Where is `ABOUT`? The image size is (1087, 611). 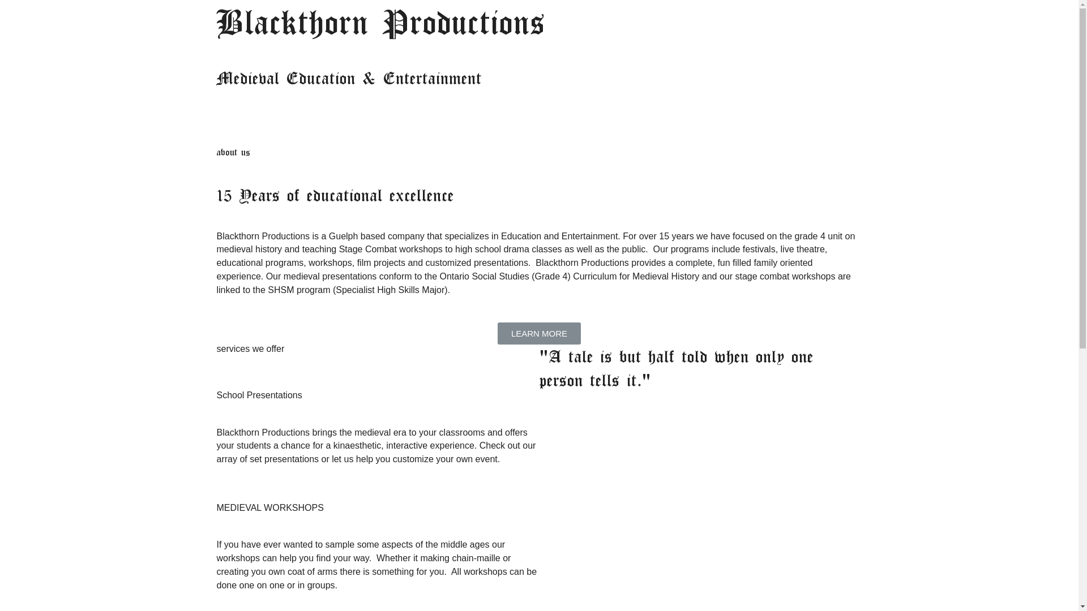
ABOUT is located at coordinates (604, 18).